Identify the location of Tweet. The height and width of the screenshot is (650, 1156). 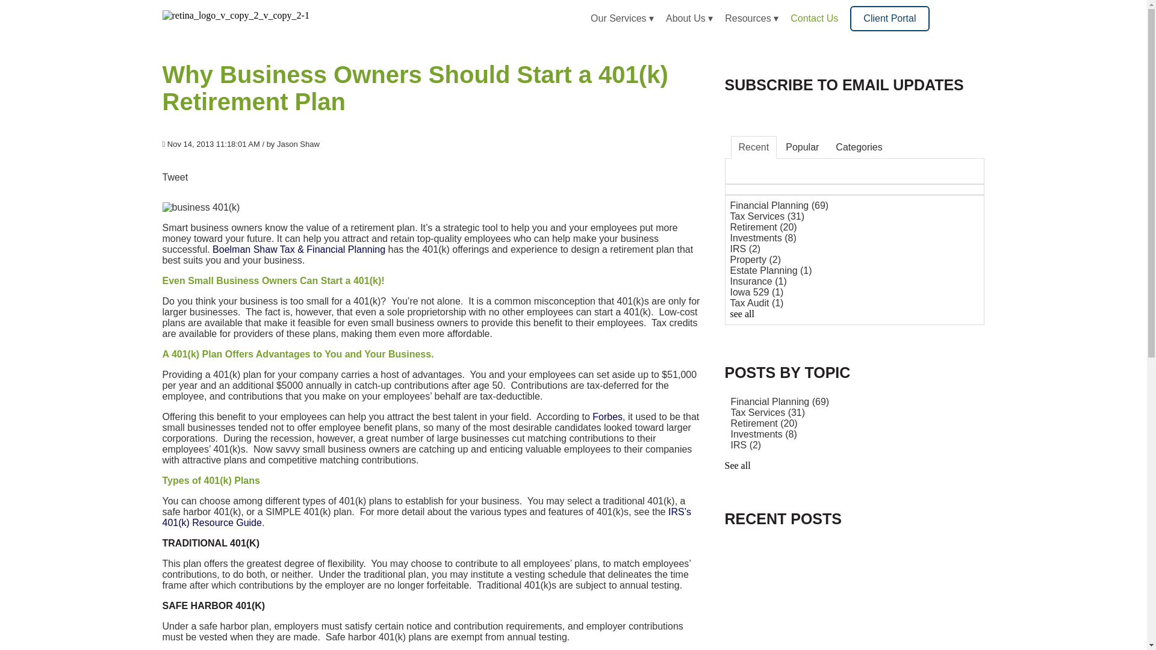
(175, 177).